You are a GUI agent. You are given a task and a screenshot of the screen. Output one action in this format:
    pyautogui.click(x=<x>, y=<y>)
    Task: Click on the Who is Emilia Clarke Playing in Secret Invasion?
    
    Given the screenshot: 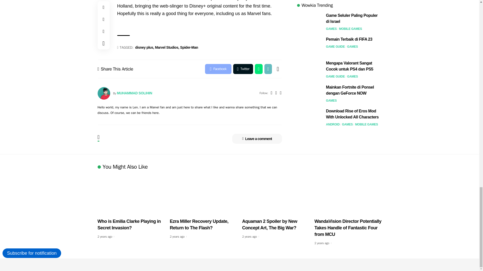 What is the action you would take?
    pyautogui.click(x=131, y=195)
    